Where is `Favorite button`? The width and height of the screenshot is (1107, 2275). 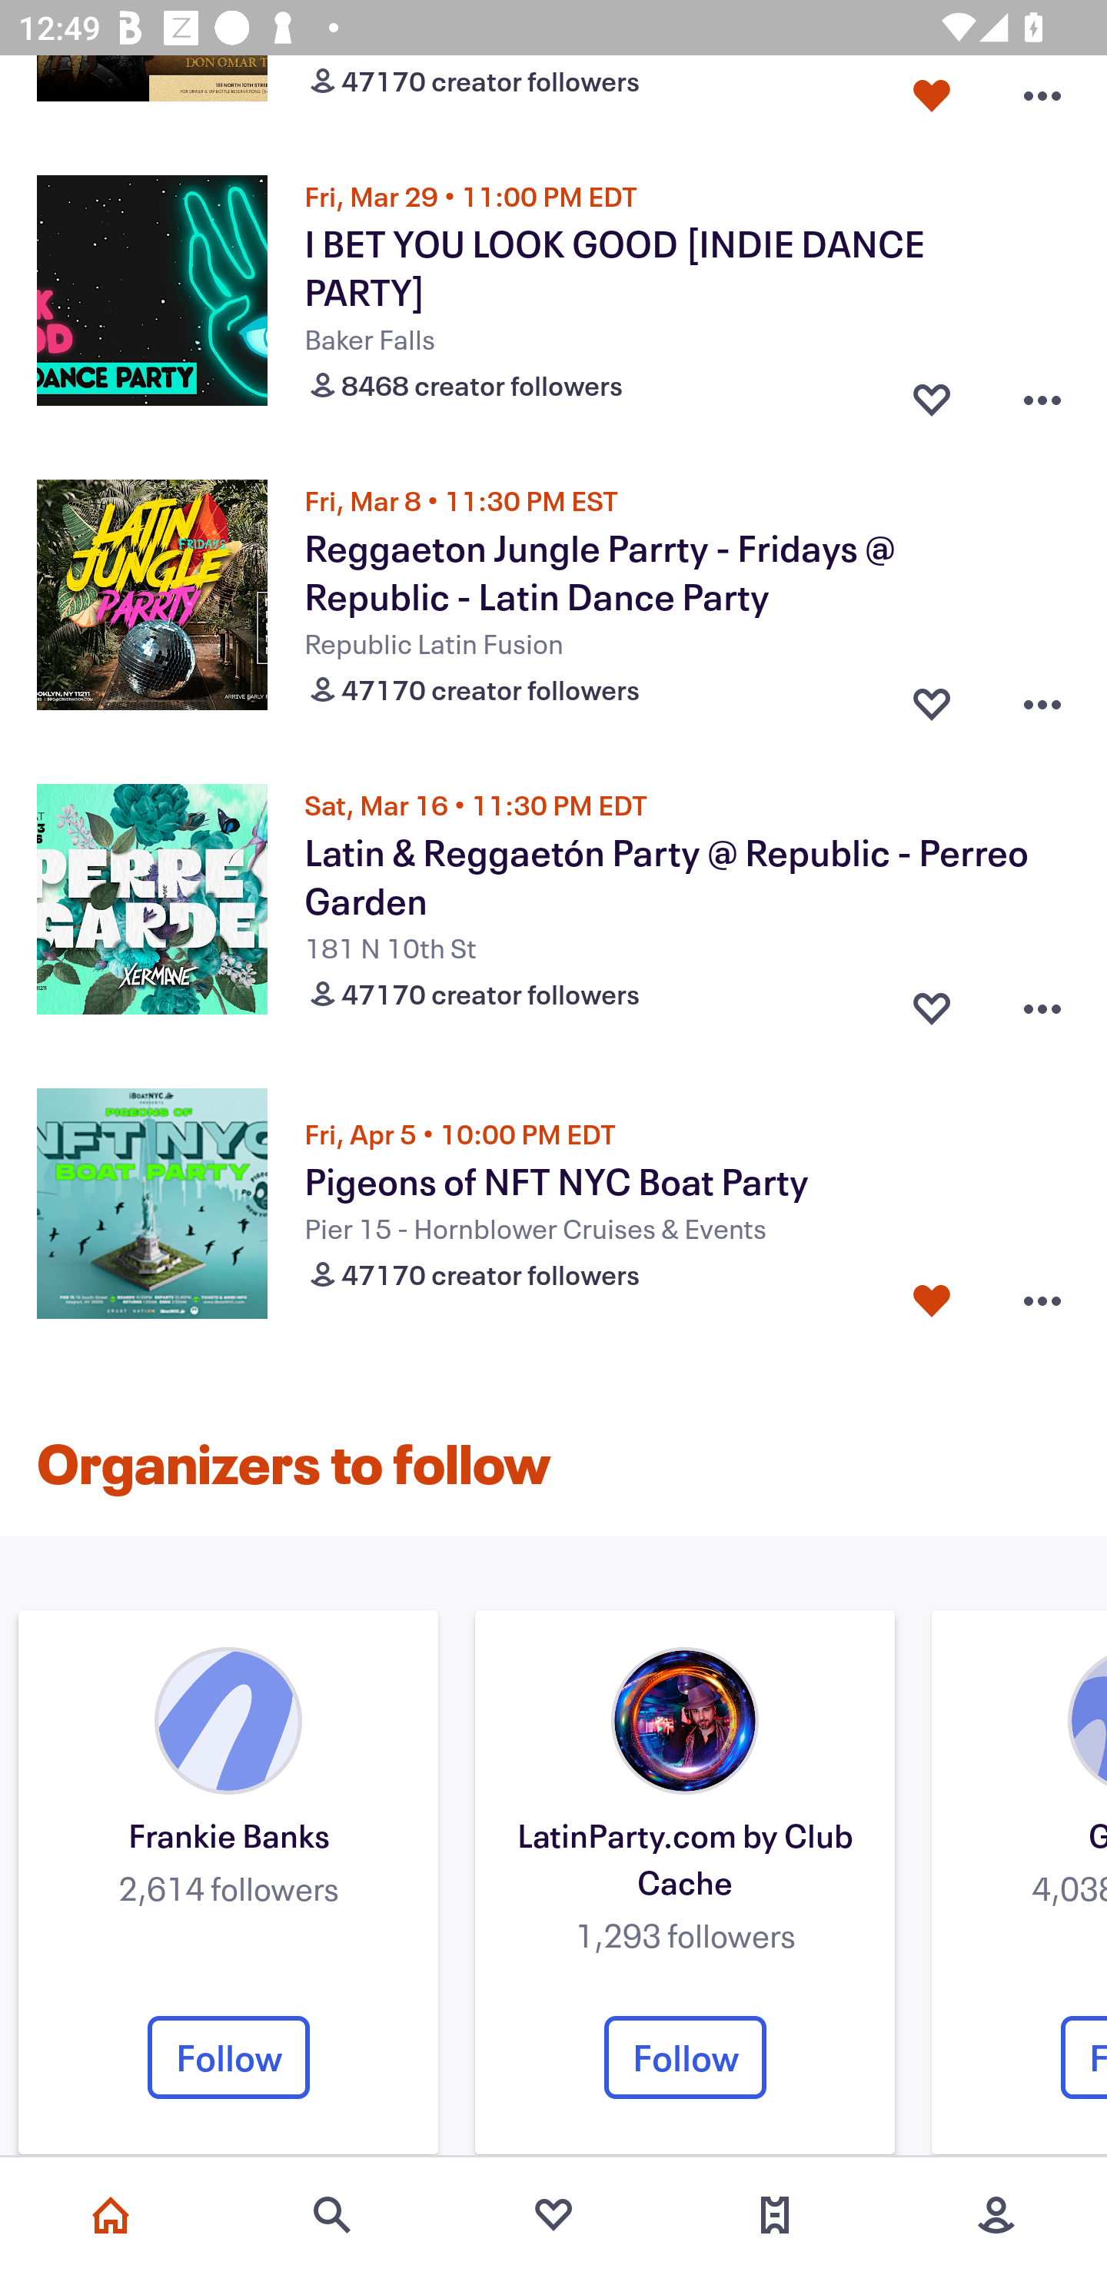
Favorite button is located at coordinates (932, 1301).